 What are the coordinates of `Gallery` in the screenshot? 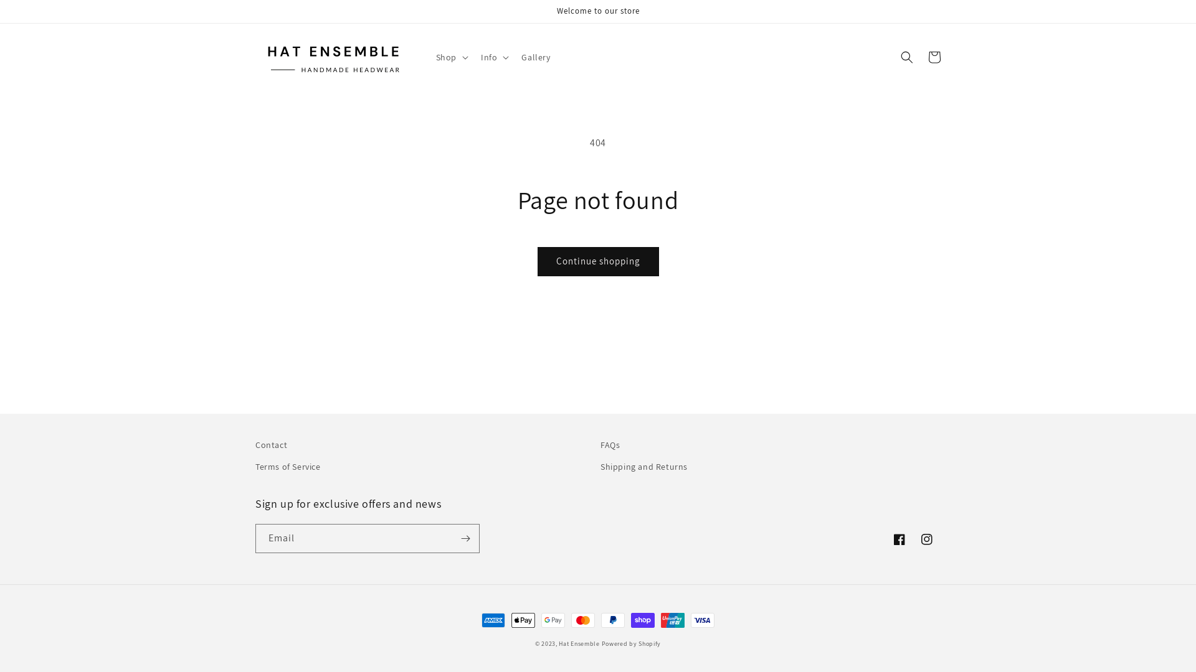 It's located at (536, 57).